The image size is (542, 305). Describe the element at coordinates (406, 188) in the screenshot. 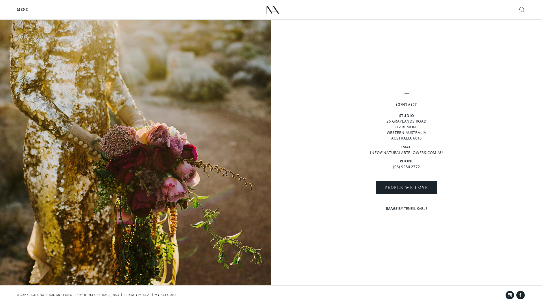

I see `PEOPLE WE LOVE` at that location.